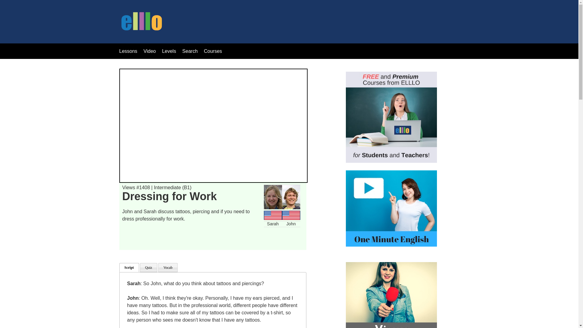 The height and width of the screenshot is (328, 583). Describe the element at coordinates (128, 51) in the screenshot. I see `Lessons` at that location.